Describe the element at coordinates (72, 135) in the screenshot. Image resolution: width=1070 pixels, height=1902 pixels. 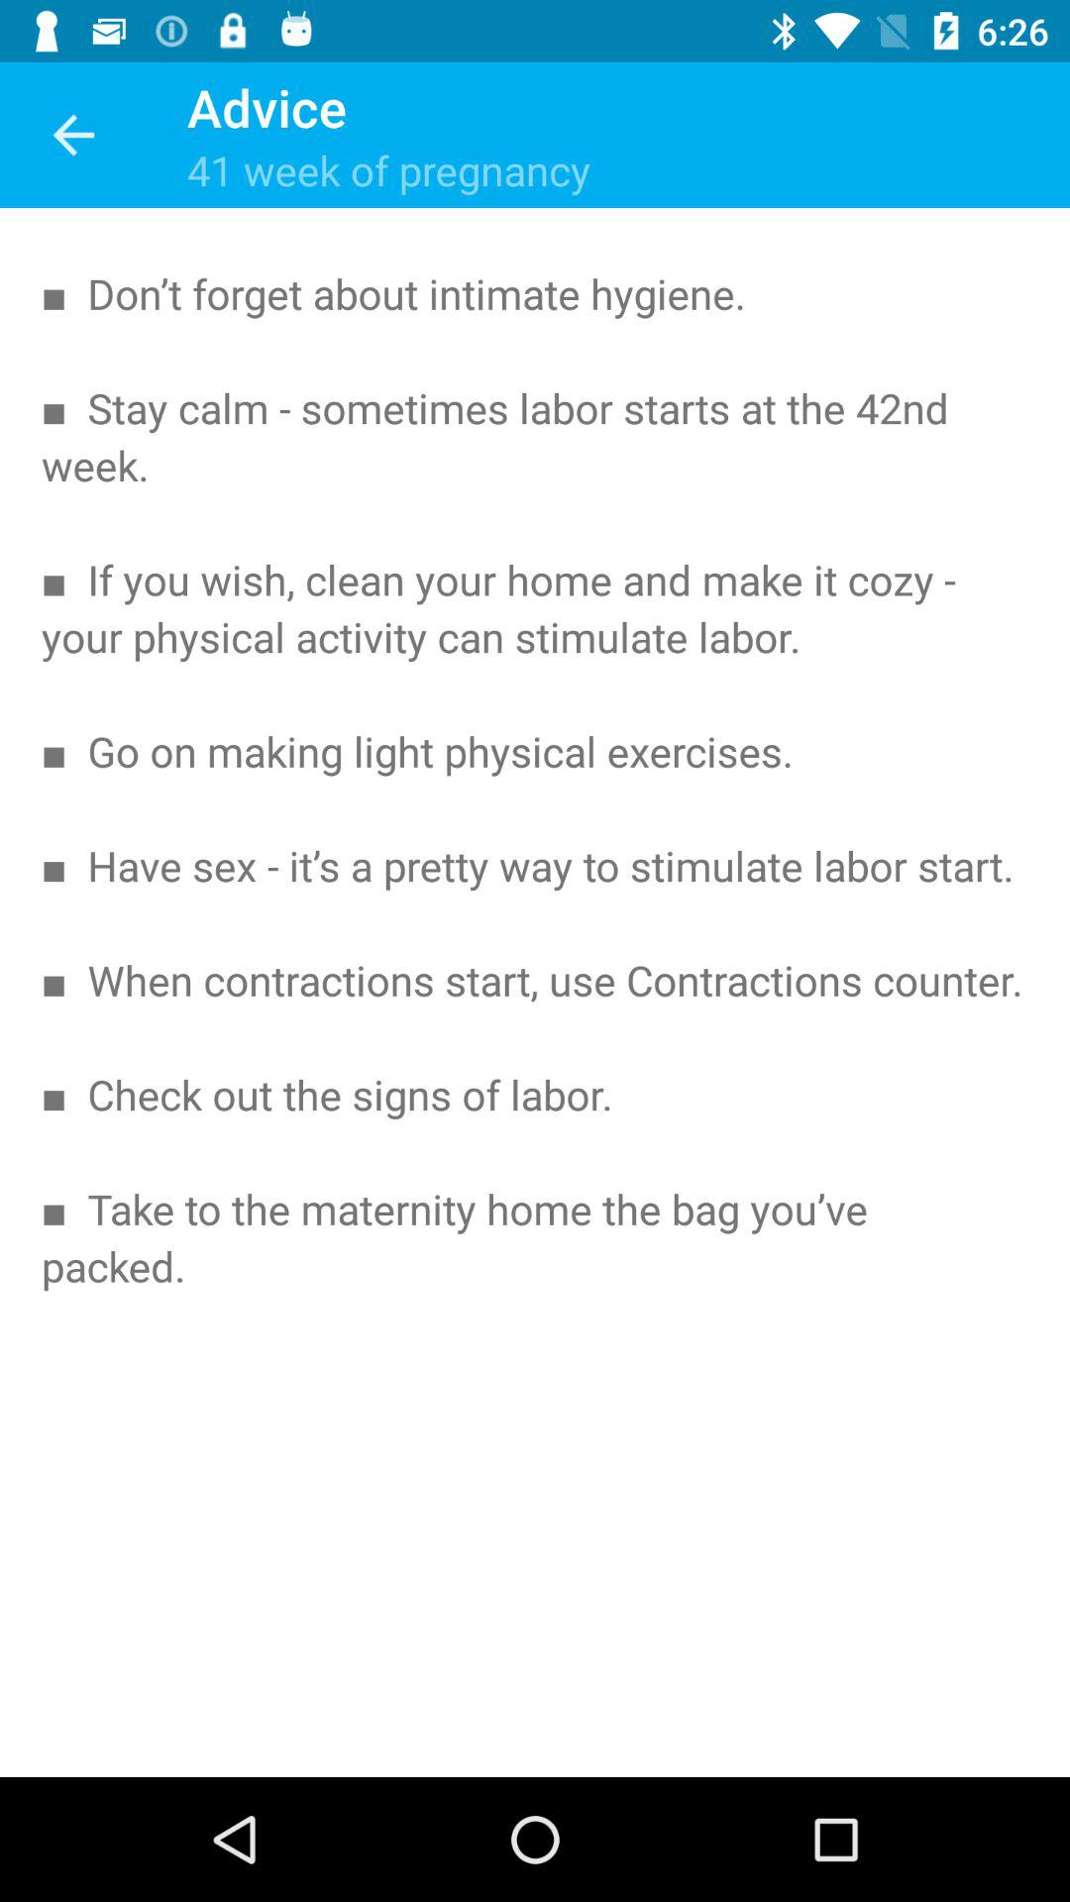
I see `choose the item to the left of advice icon` at that location.